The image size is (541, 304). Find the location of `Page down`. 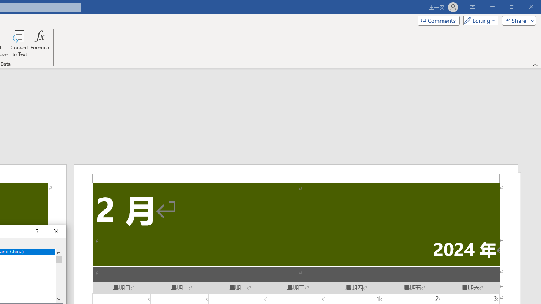

Page down is located at coordinates (59, 279).